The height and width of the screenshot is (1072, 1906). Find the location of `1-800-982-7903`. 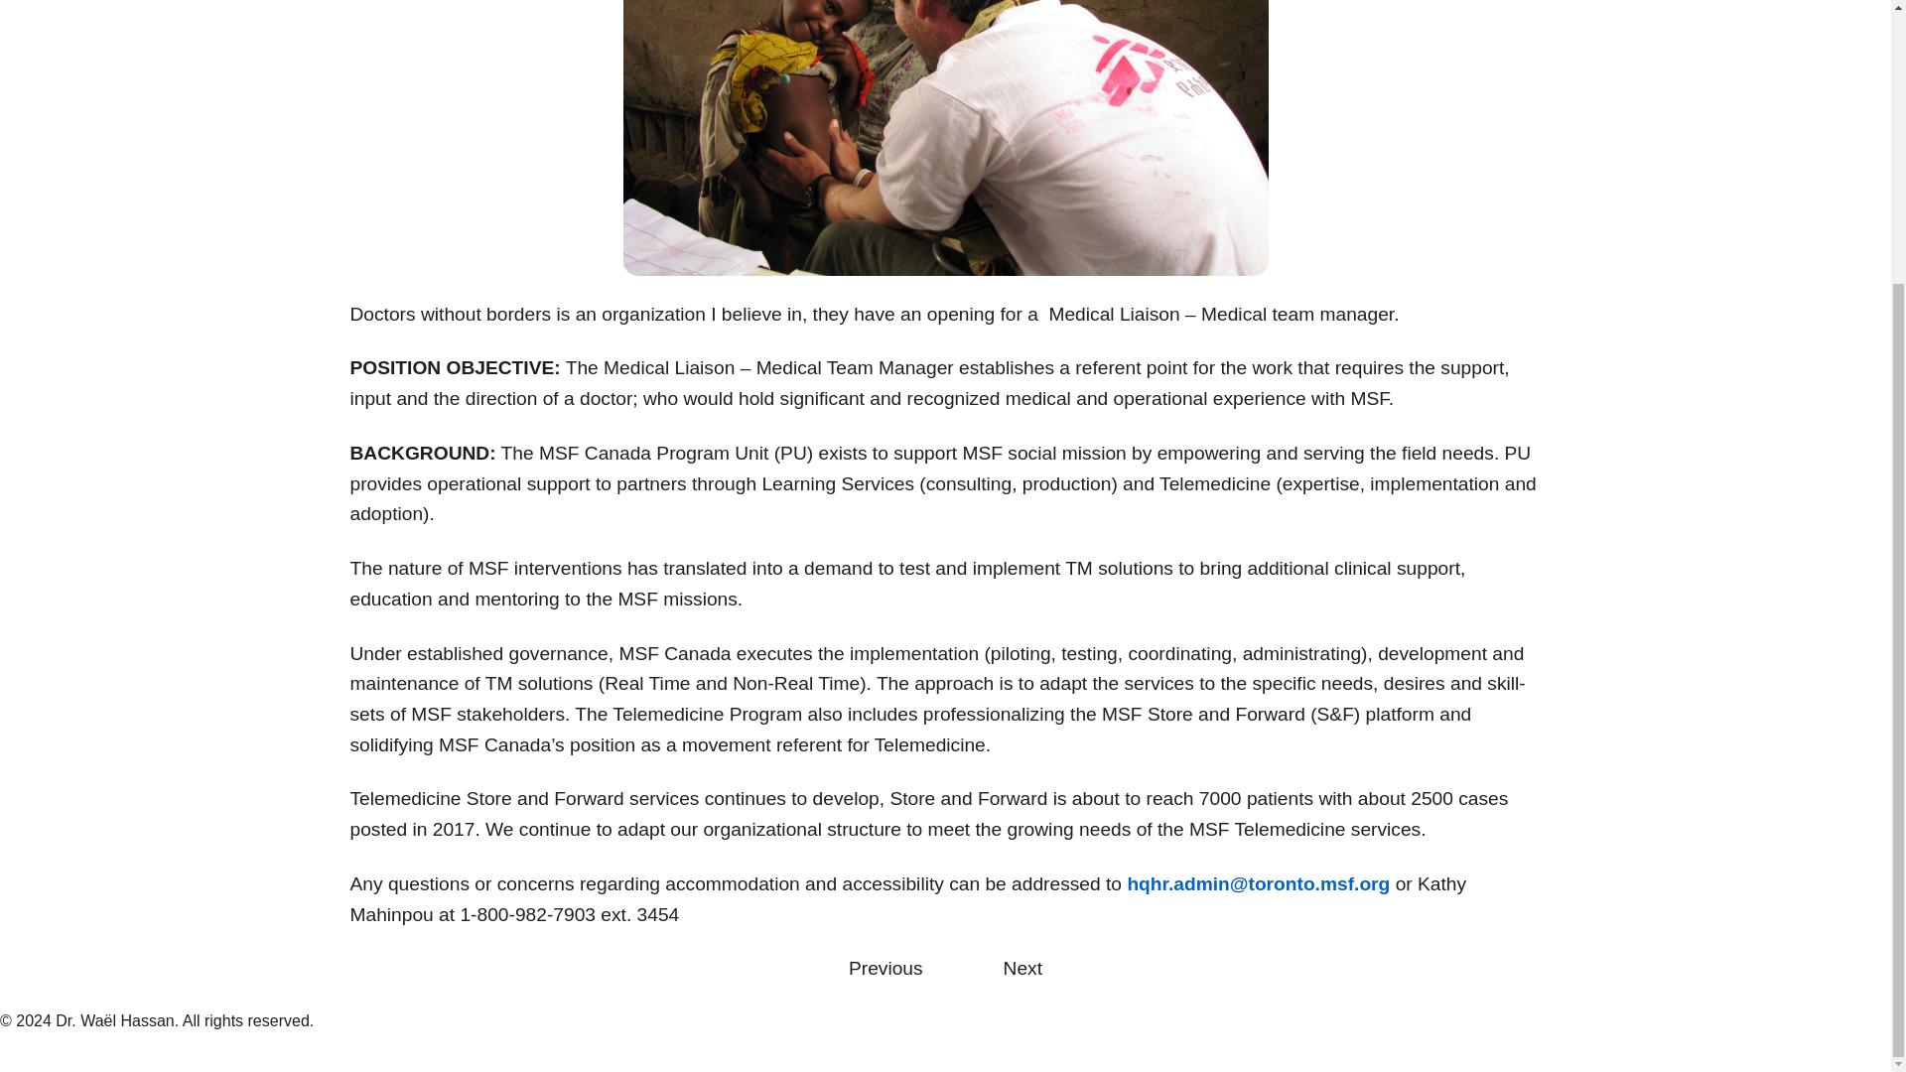

1-800-982-7903 is located at coordinates (526, 915).